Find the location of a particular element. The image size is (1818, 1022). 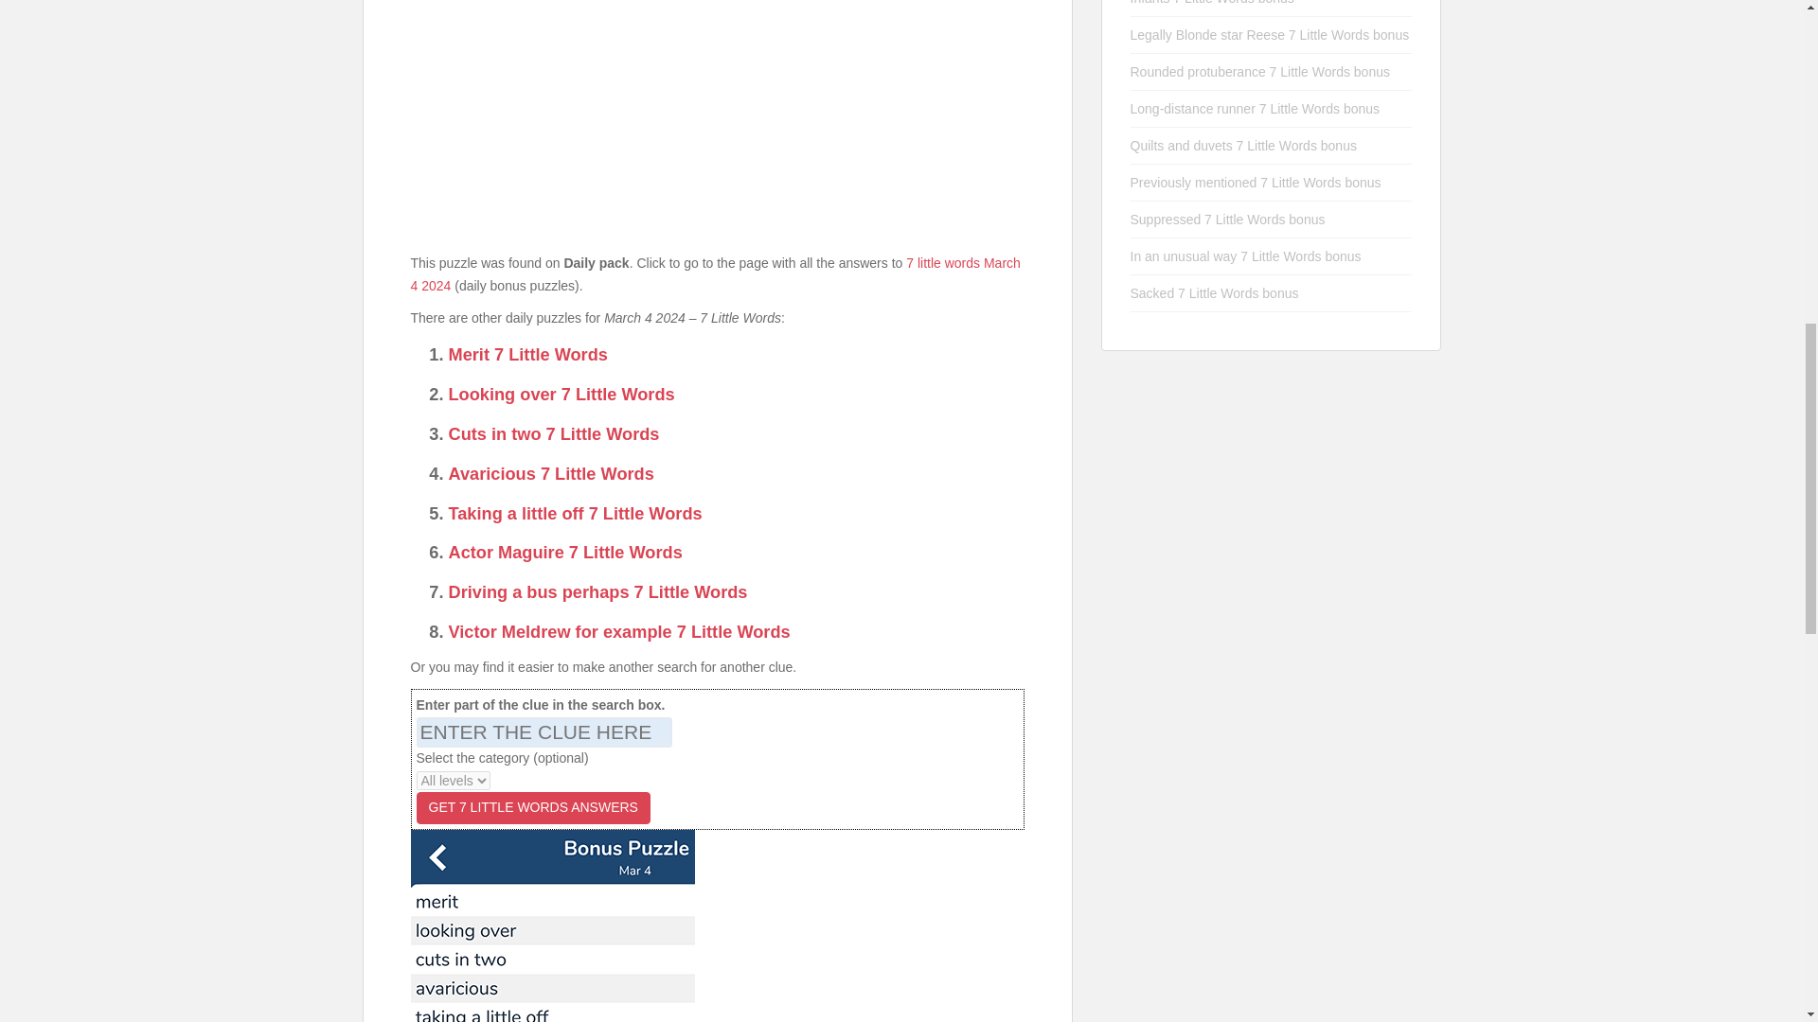

Merit 7 Little Words is located at coordinates (528, 354).